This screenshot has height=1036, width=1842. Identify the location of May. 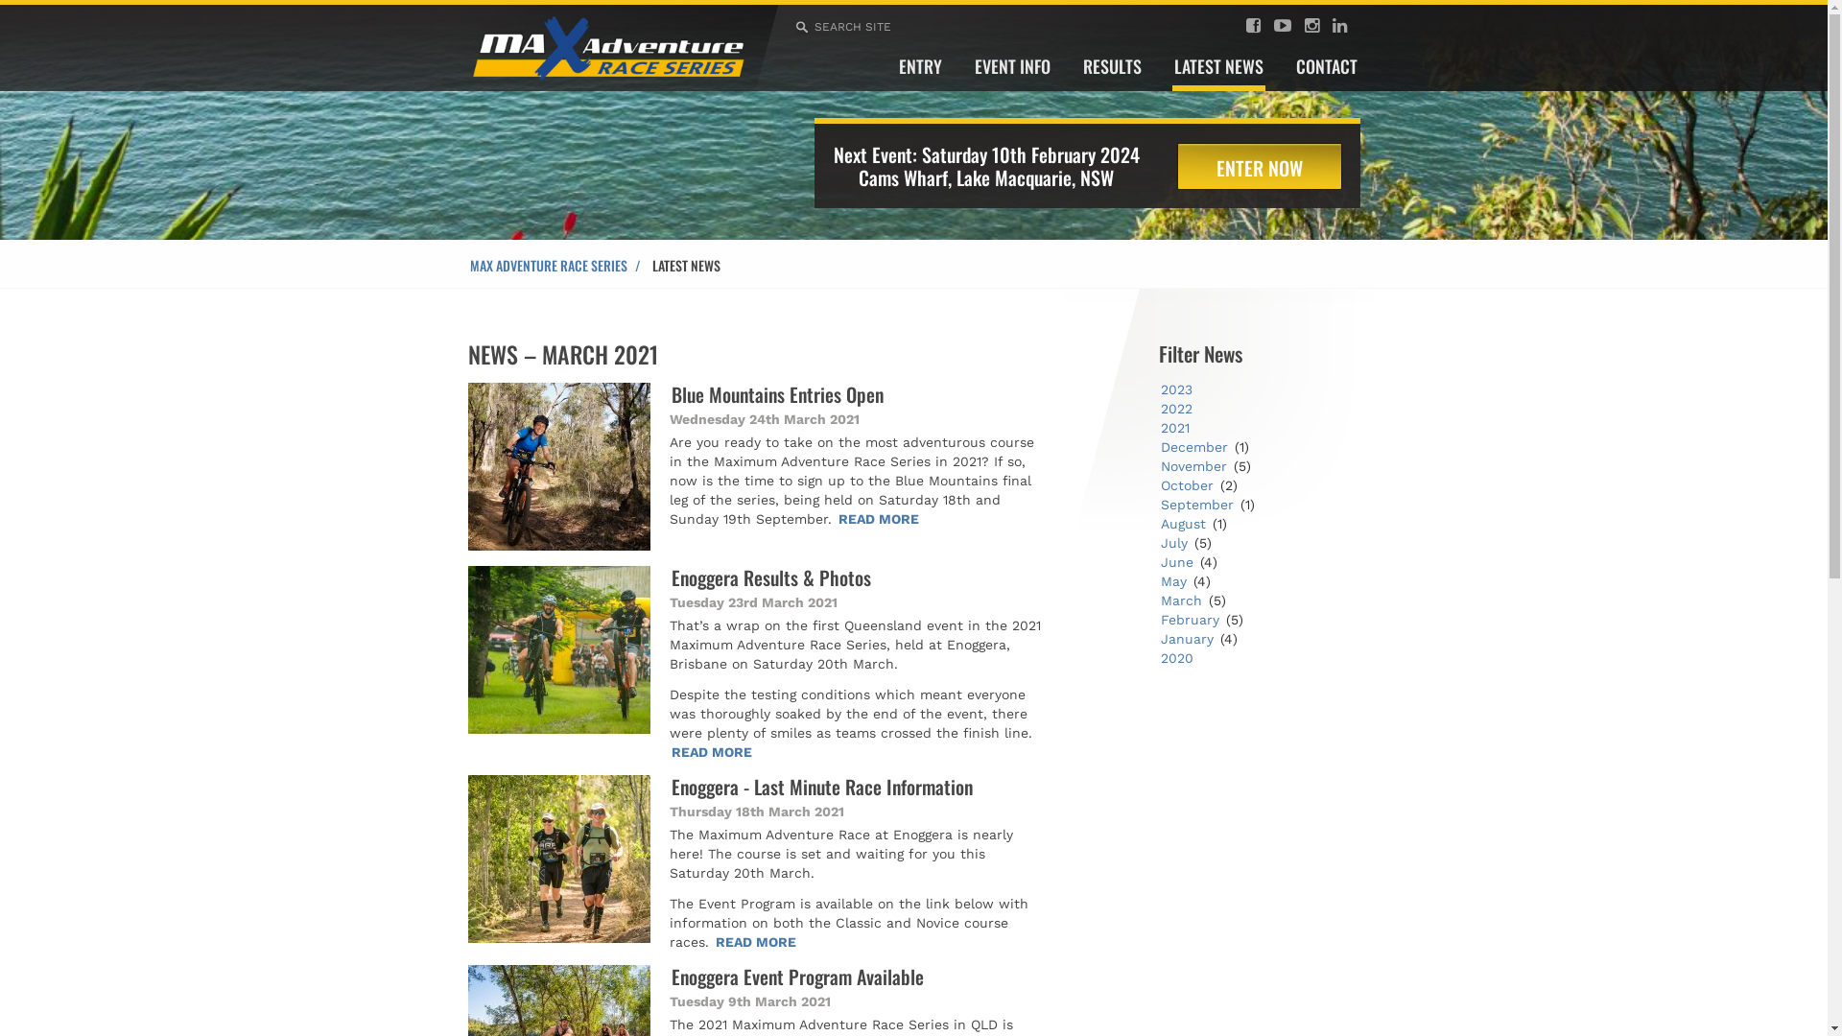
(1174, 581).